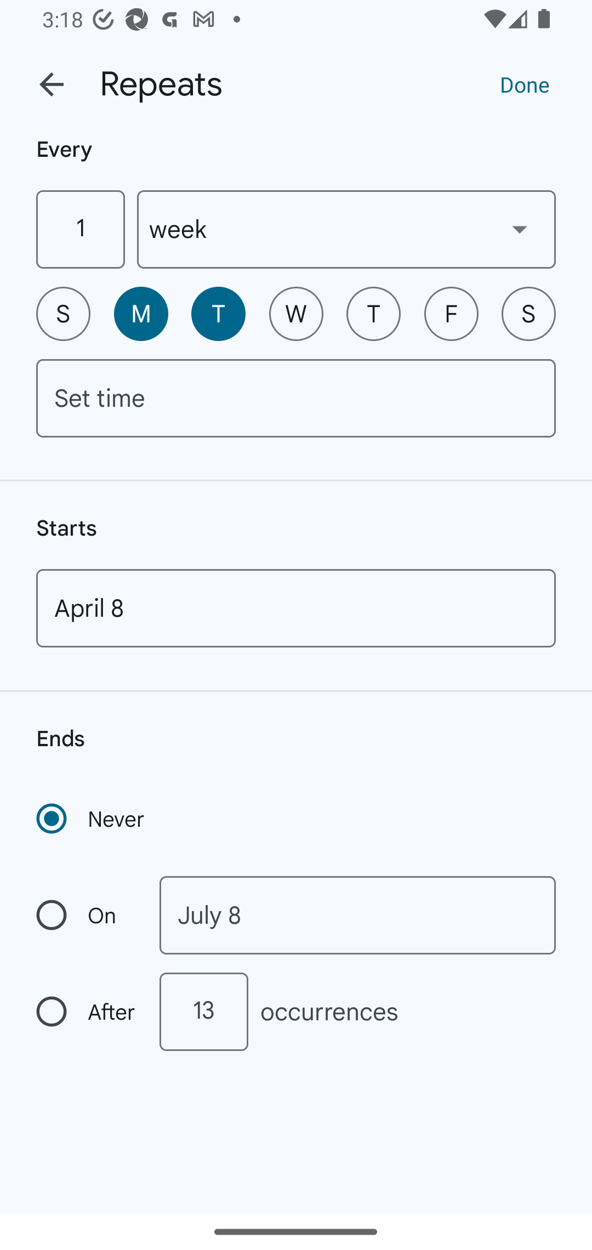 This screenshot has height=1250, width=592. I want to click on S Sunday, so click(63, 314).